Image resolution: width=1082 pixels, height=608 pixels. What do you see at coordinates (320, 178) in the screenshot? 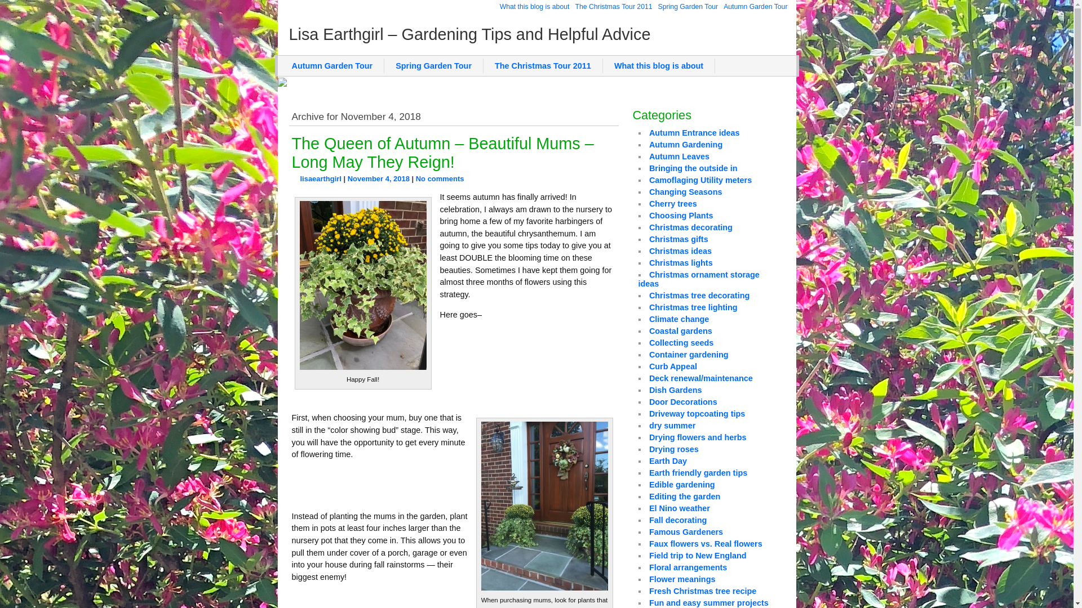
I see `lisaearthgirl` at bounding box center [320, 178].